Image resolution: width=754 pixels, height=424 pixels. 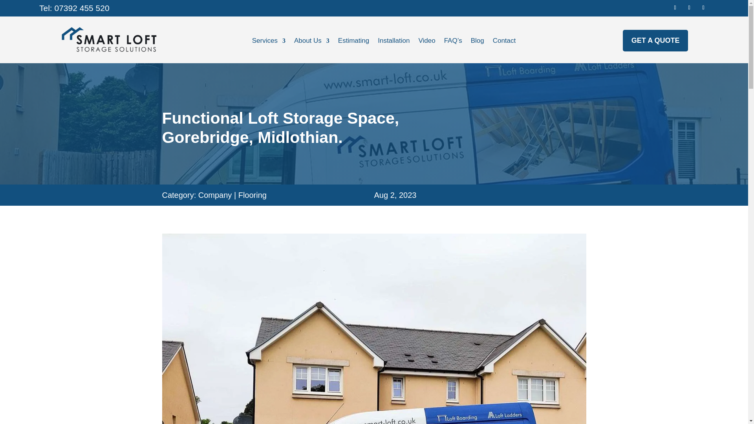 I want to click on Services, so click(x=269, y=42).